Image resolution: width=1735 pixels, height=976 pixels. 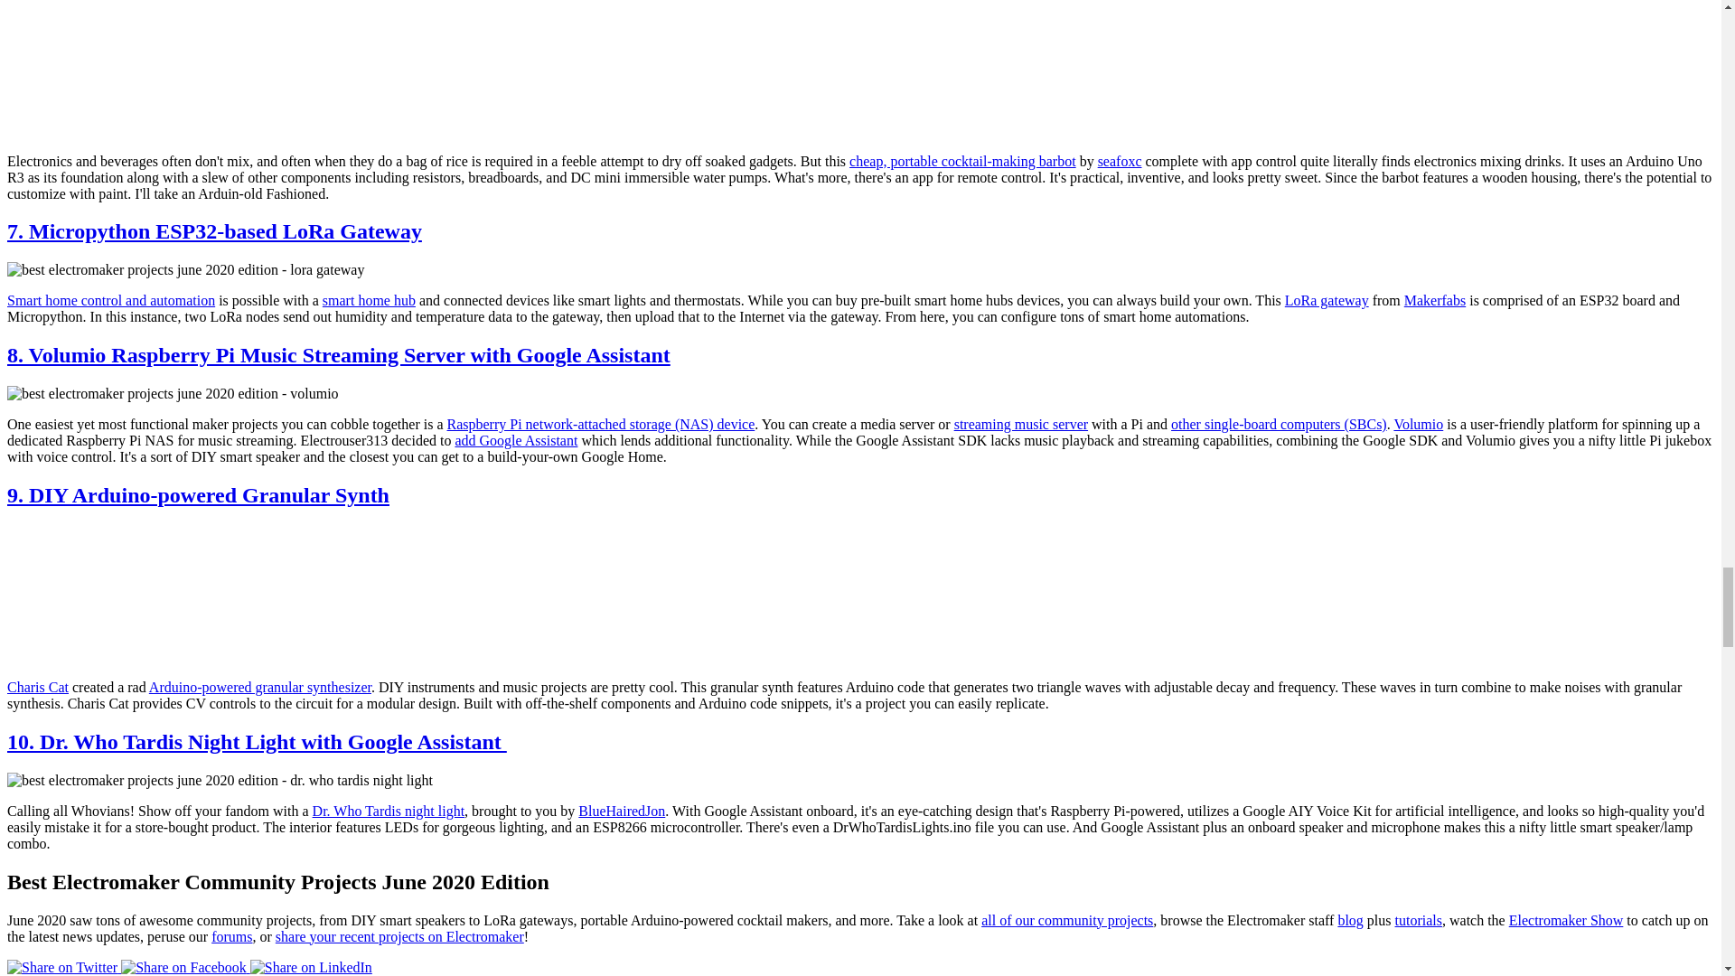 I want to click on Share on LinkedIn, so click(x=311, y=967).